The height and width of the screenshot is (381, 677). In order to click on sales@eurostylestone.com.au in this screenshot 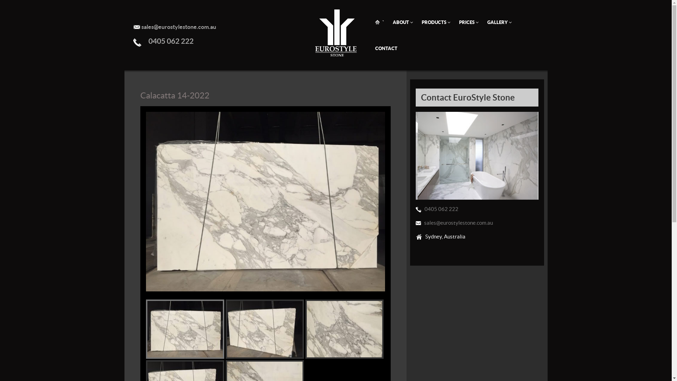, I will do `click(458, 223)`.